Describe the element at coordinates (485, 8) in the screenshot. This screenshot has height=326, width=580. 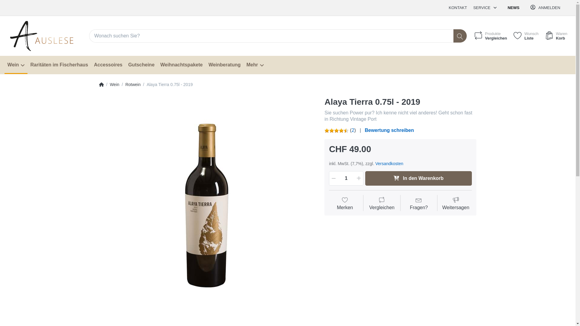
I see `SERVICE` at that location.